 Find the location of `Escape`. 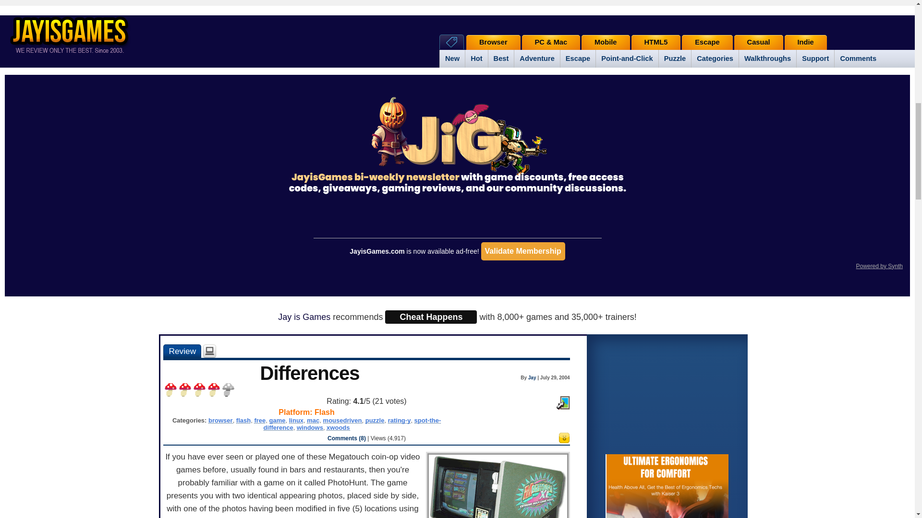

Escape is located at coordinates (577, 59).